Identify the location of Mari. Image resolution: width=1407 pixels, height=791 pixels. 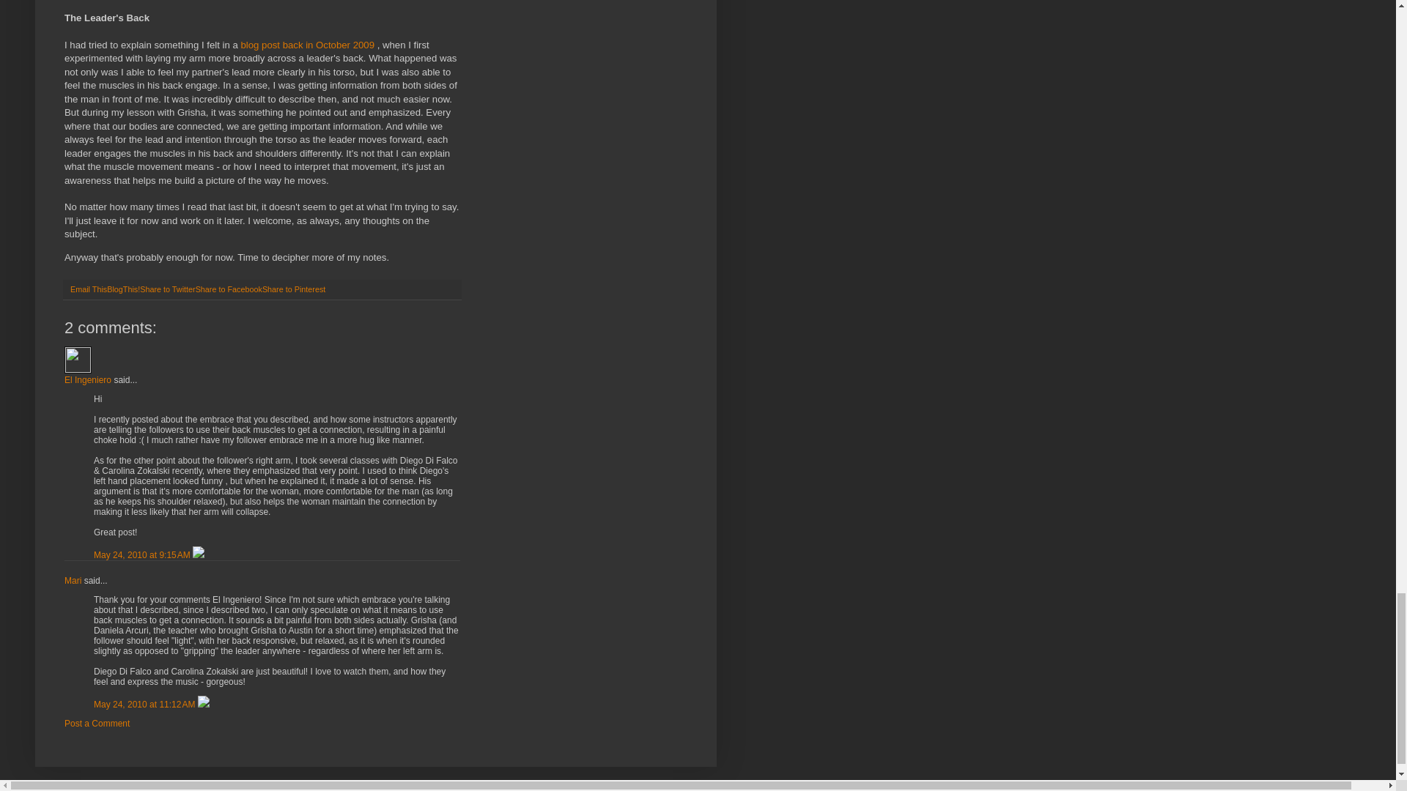
(73, 581).